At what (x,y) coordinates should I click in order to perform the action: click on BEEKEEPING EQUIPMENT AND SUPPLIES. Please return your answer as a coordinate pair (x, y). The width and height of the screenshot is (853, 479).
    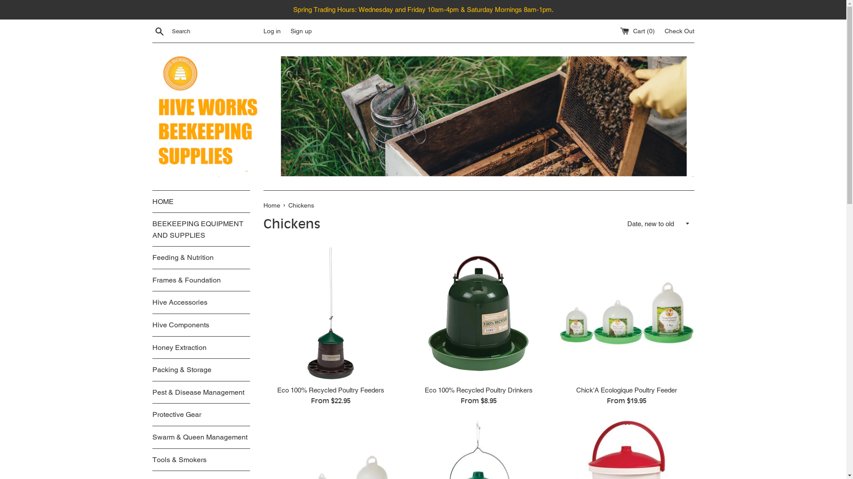
    Looking at the image, I should click on (201, 230).